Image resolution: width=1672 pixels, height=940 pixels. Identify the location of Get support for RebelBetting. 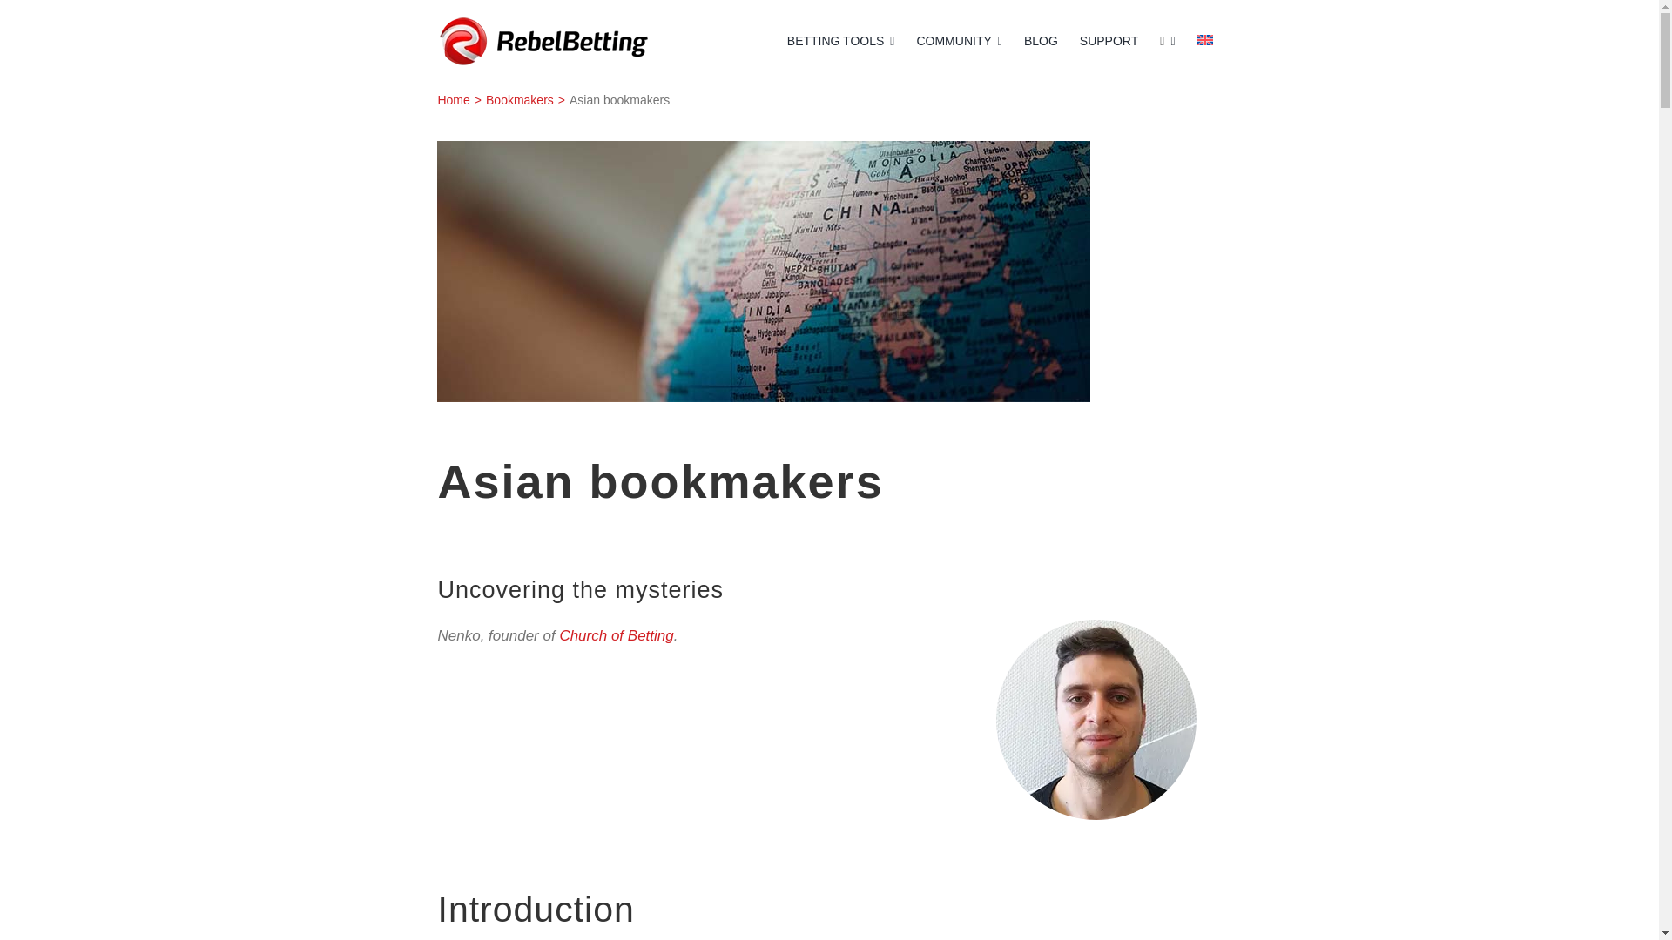
(1109, 42).